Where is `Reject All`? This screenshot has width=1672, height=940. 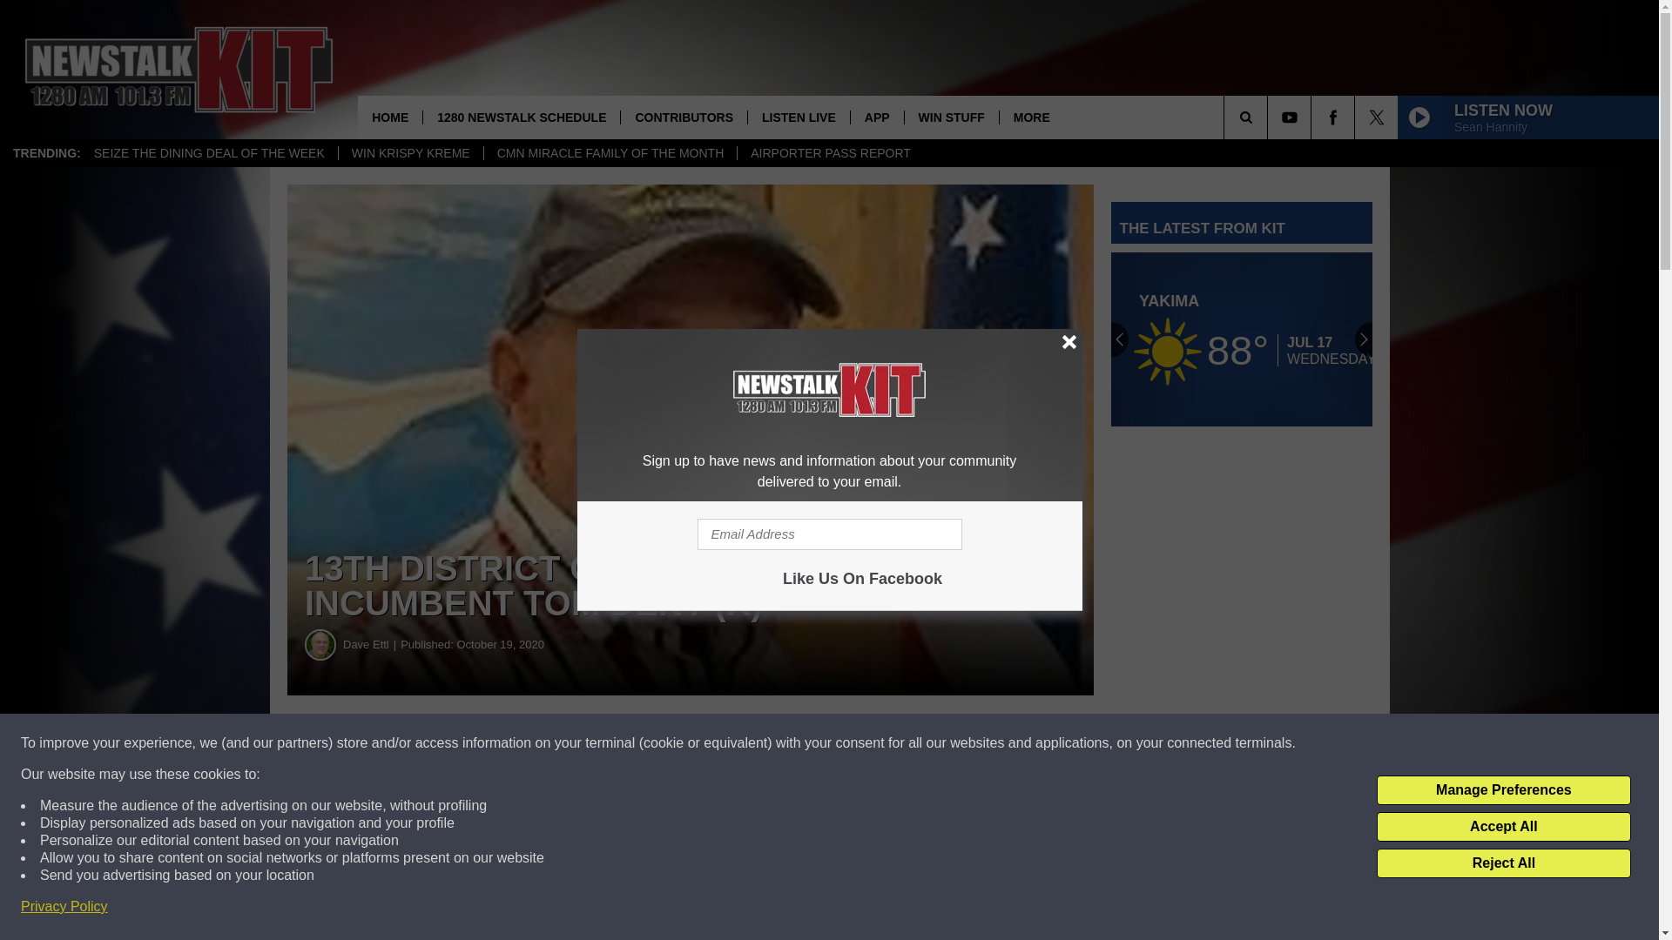
Reject All is located at coordinates (1503, 863).